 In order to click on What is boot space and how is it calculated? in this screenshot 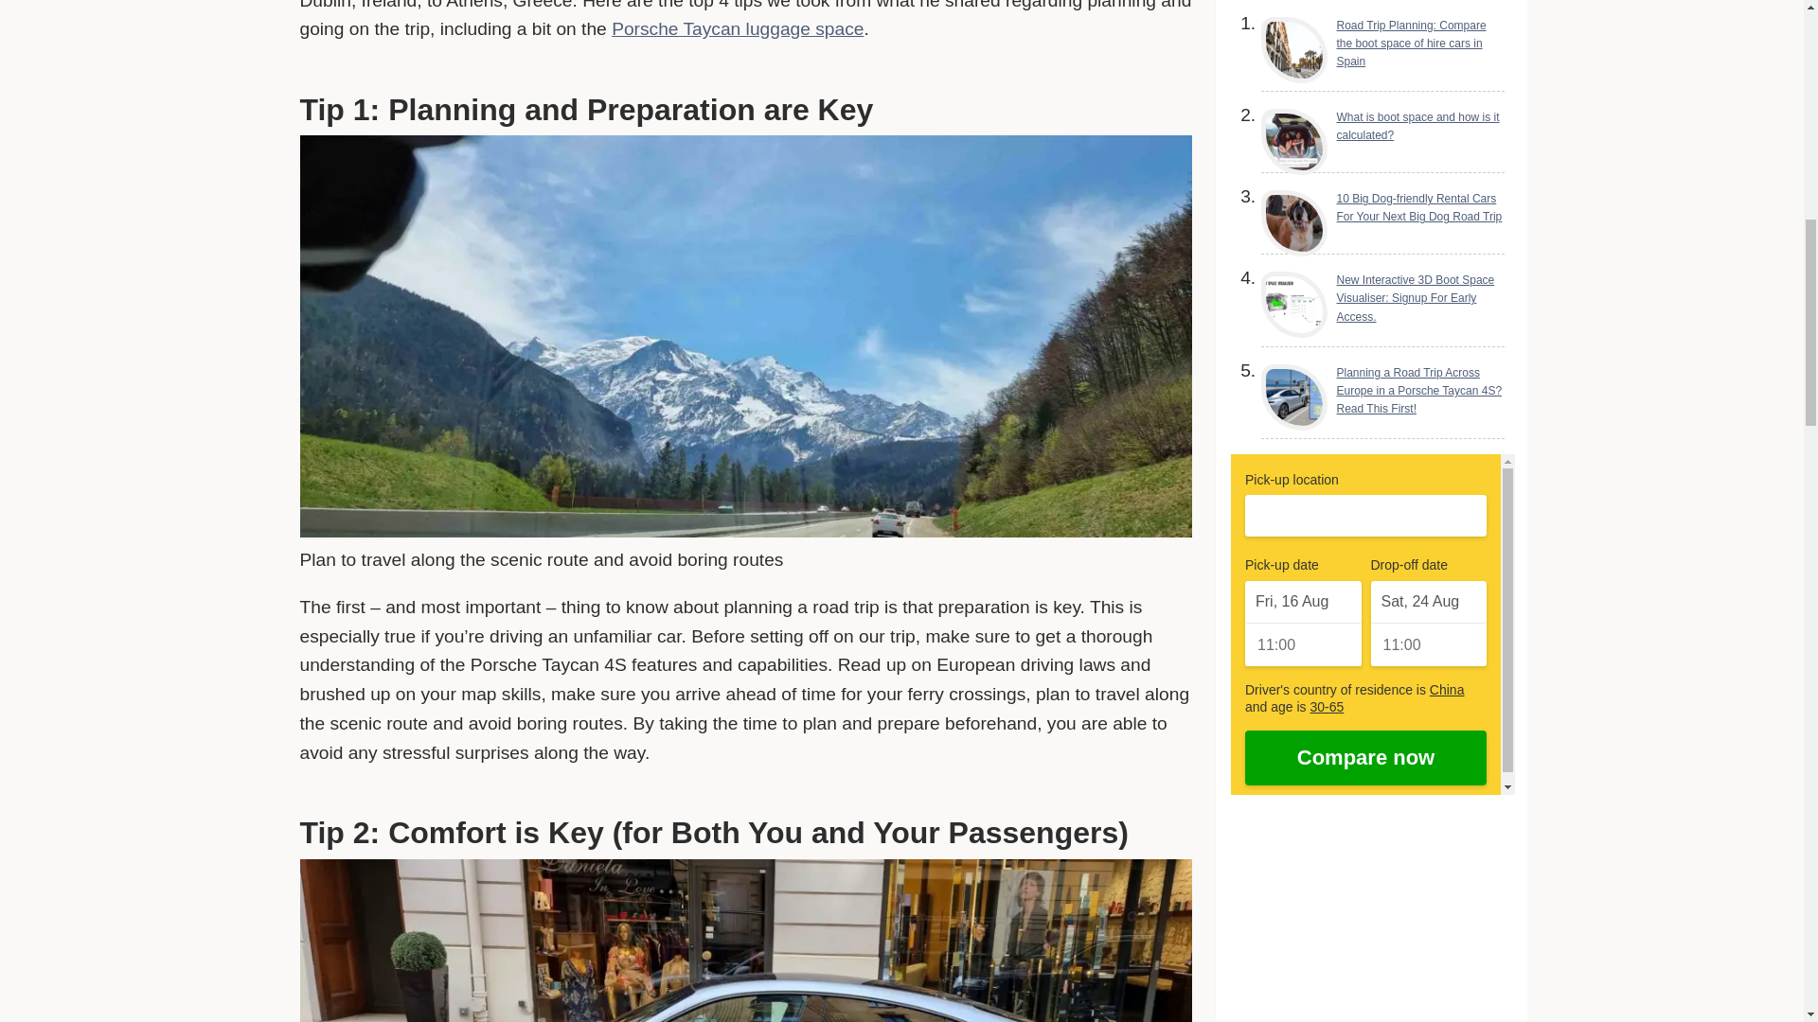, I will do `click(1382, 127)`.